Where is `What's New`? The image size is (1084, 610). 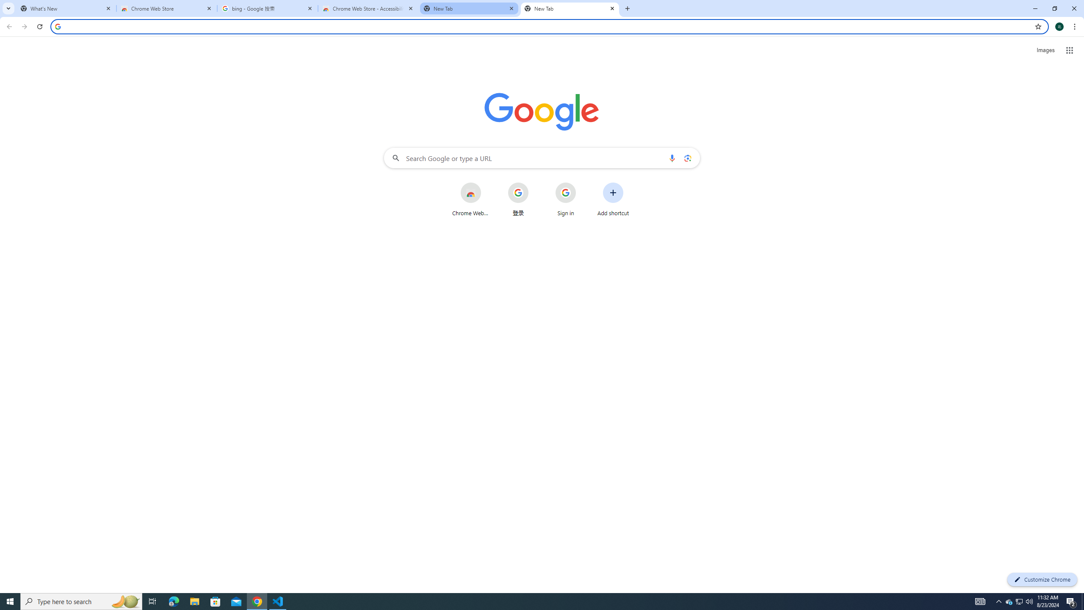 What's New is located at coordinates (66, 8).